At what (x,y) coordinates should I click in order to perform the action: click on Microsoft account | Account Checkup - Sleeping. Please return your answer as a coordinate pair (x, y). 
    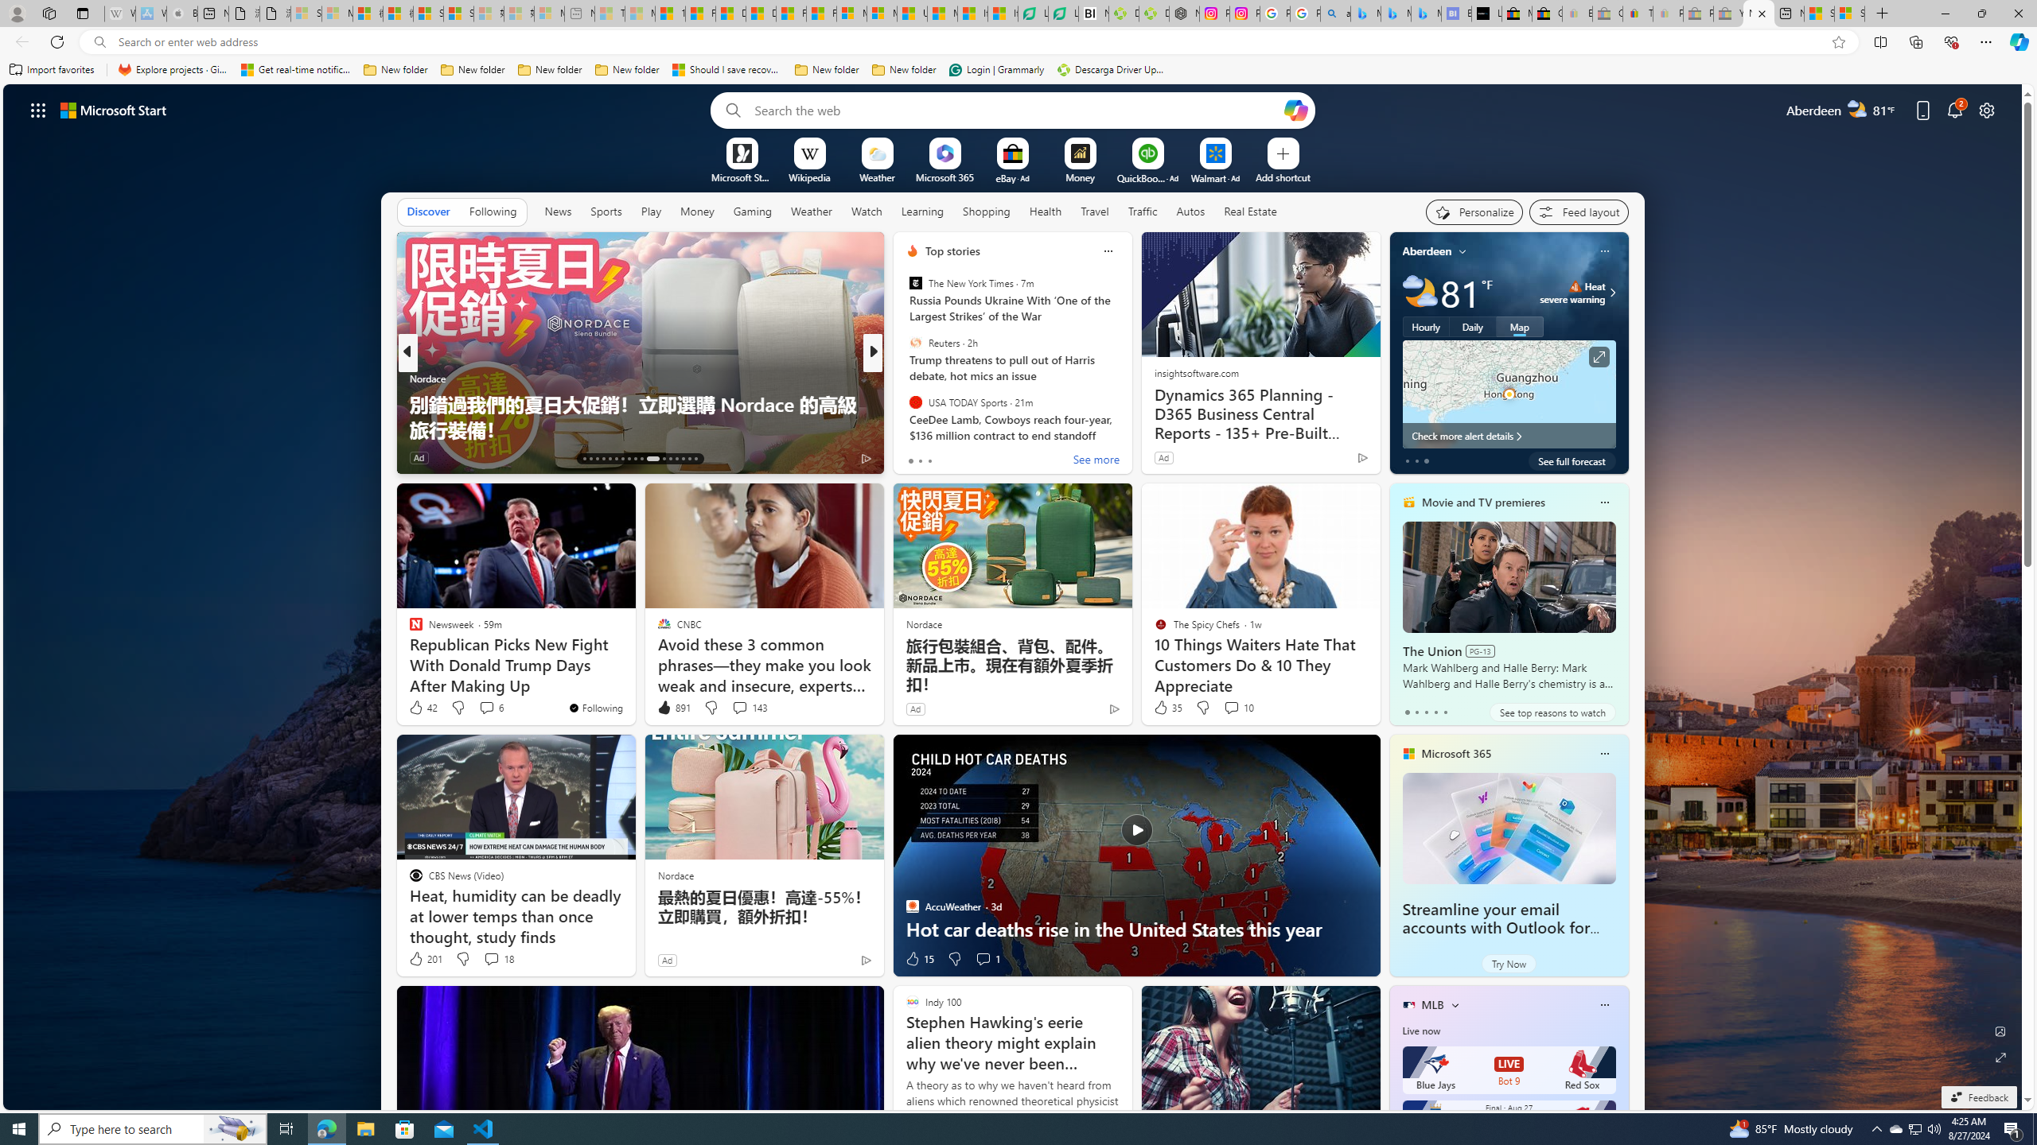
    Looking at the image, I should click on (549, 14).